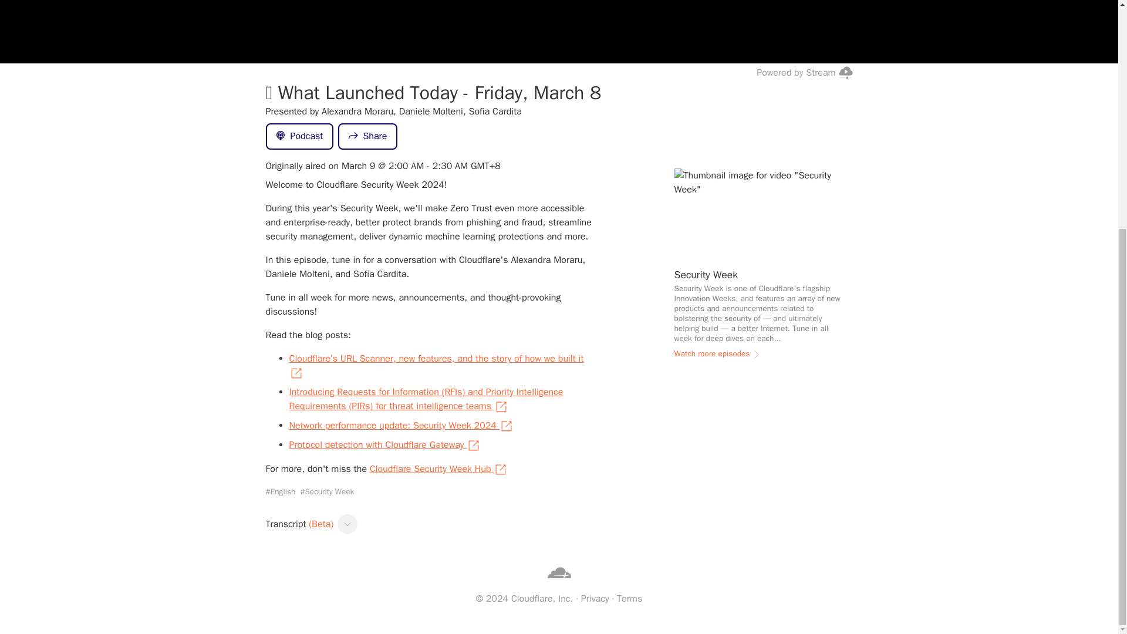 This screenshot has width=1127, height=634. Describe the element at coordinates (804, 72) in the screenshot. I see `Powered by Stream` at that location.